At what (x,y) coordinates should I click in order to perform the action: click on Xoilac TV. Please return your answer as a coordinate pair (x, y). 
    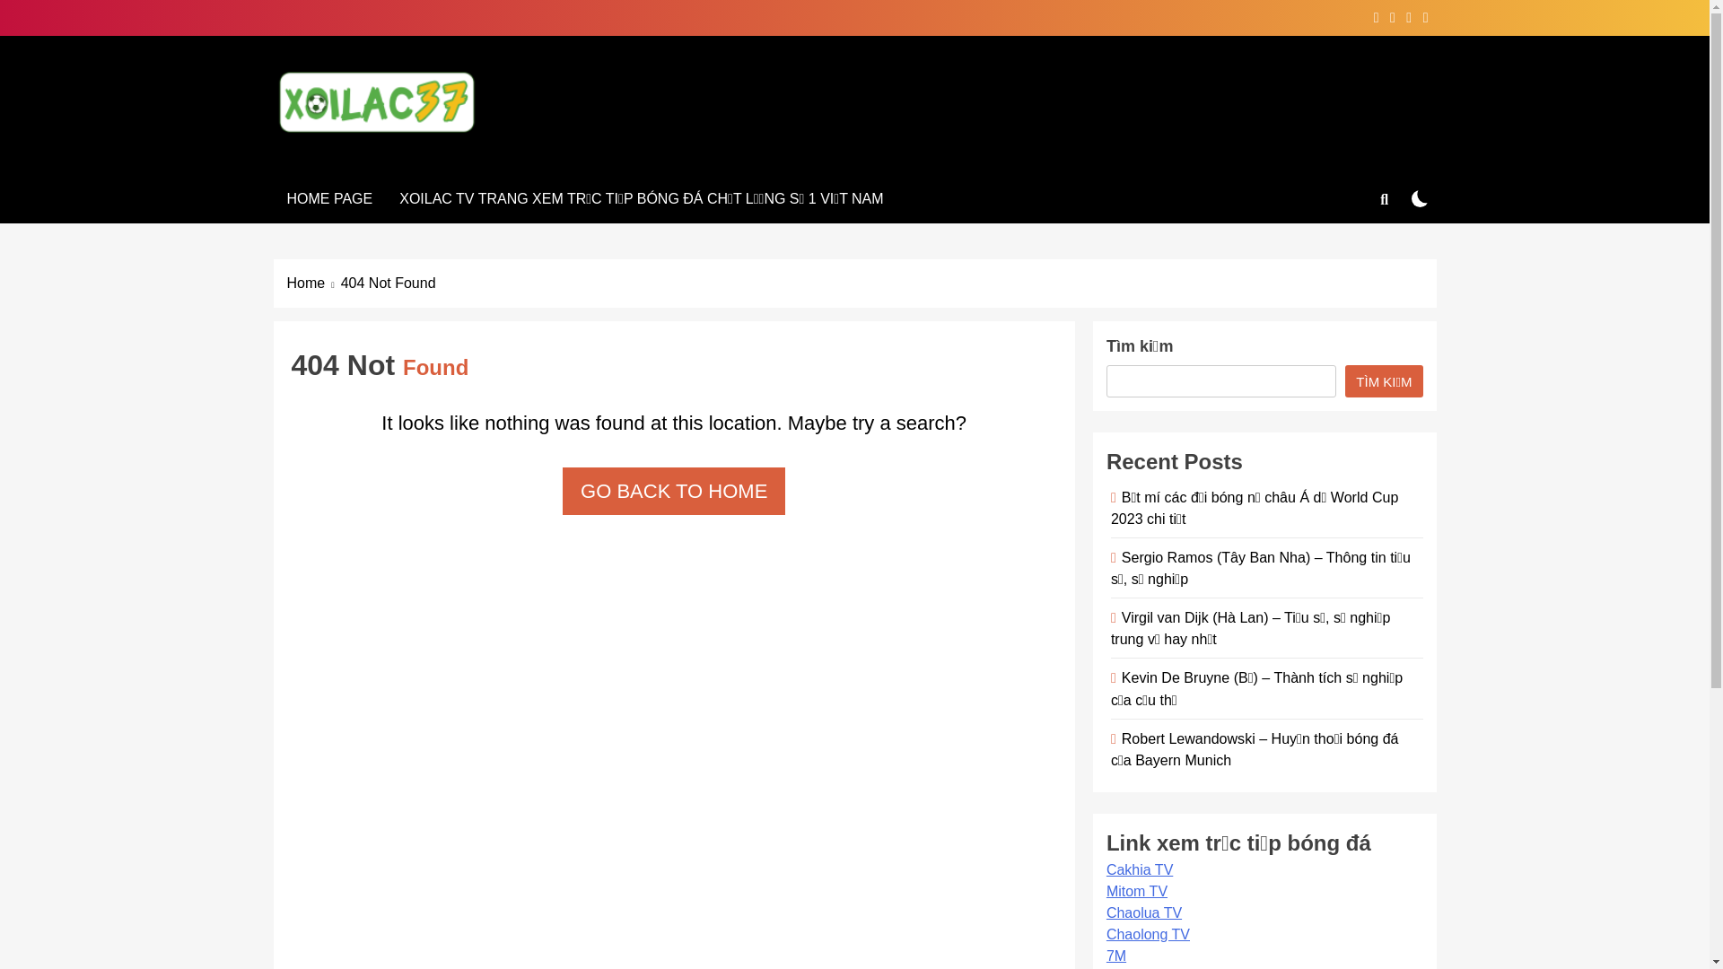
    Looking at the image, I should click on (365, 159).